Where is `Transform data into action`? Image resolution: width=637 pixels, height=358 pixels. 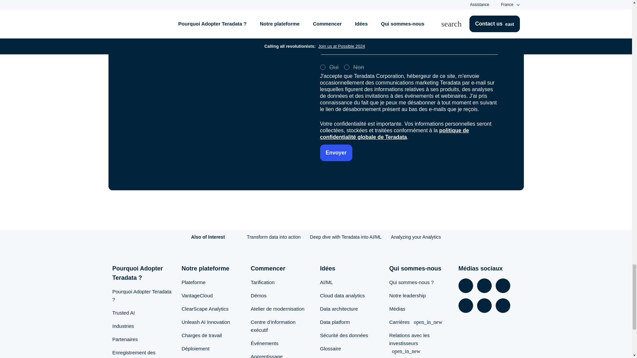 Transform data into action is located at coordinates (274, 237).